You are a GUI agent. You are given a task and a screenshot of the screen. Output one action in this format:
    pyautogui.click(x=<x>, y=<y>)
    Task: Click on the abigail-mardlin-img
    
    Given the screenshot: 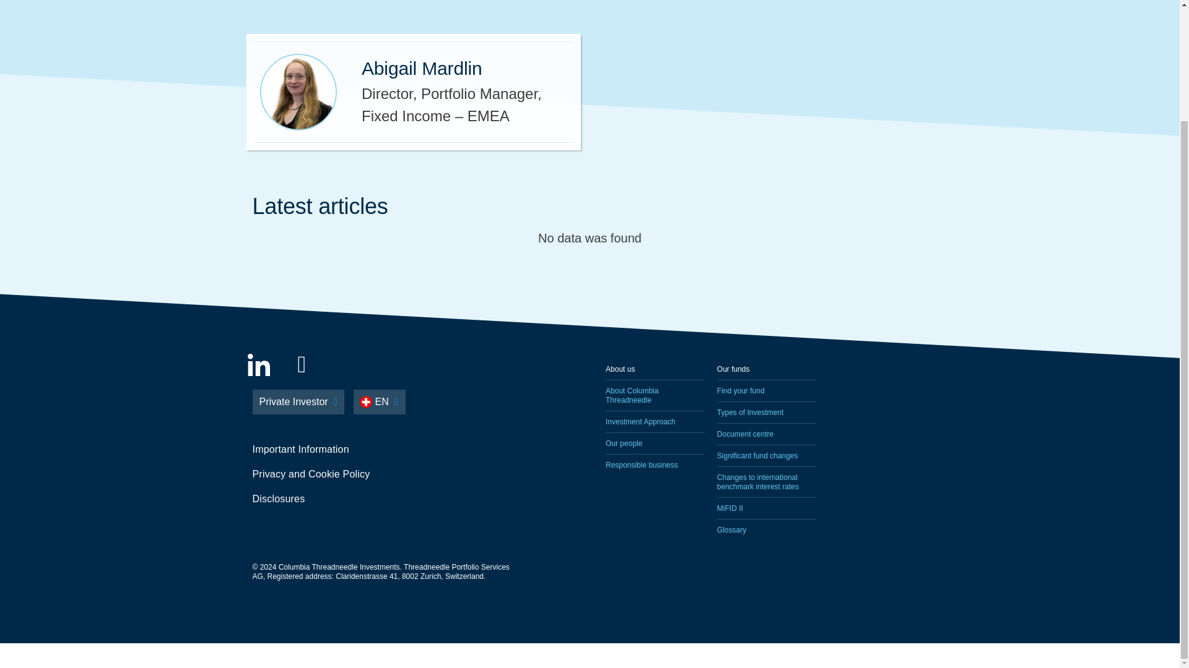 What is the action you would take?
    pyautogui.click(x=298, y=92)
    